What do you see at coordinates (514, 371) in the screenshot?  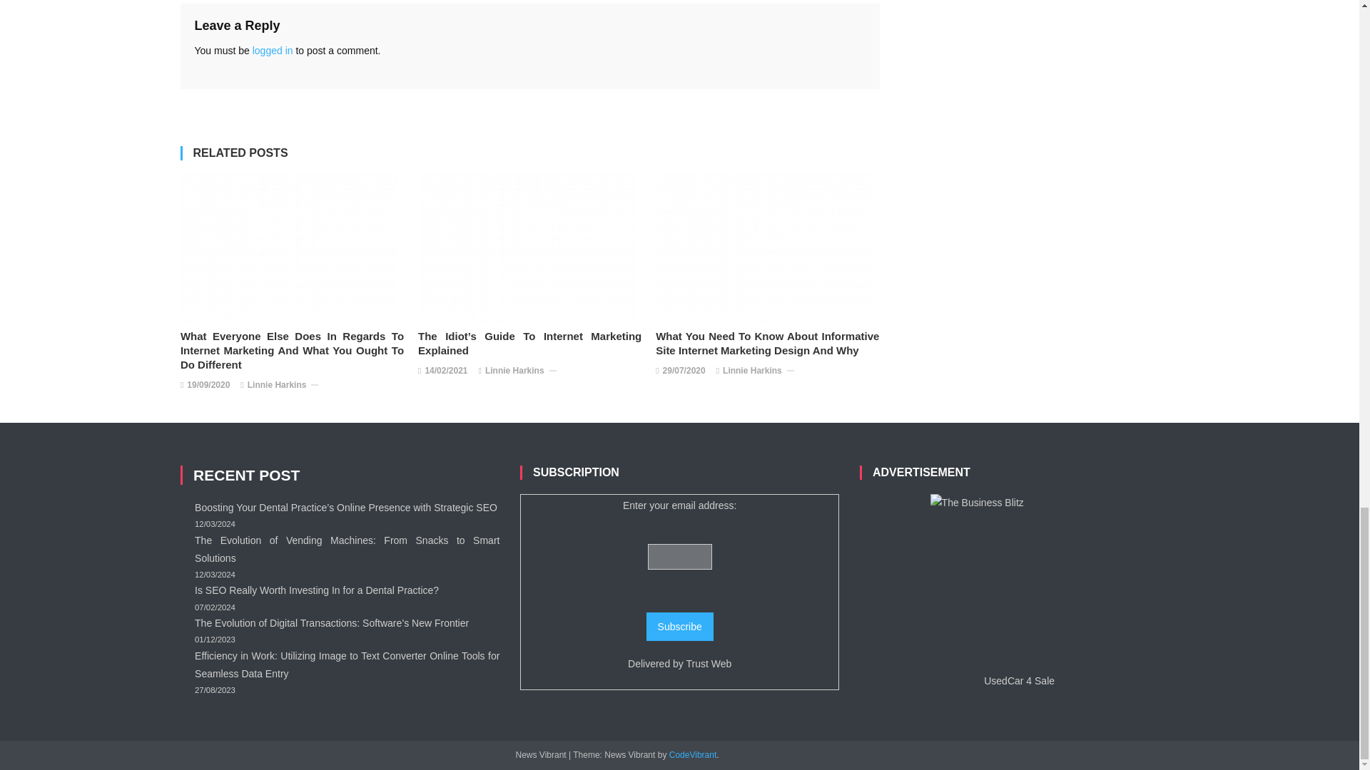 I see `Linnie Harkins` at bounding box center [514, 371].